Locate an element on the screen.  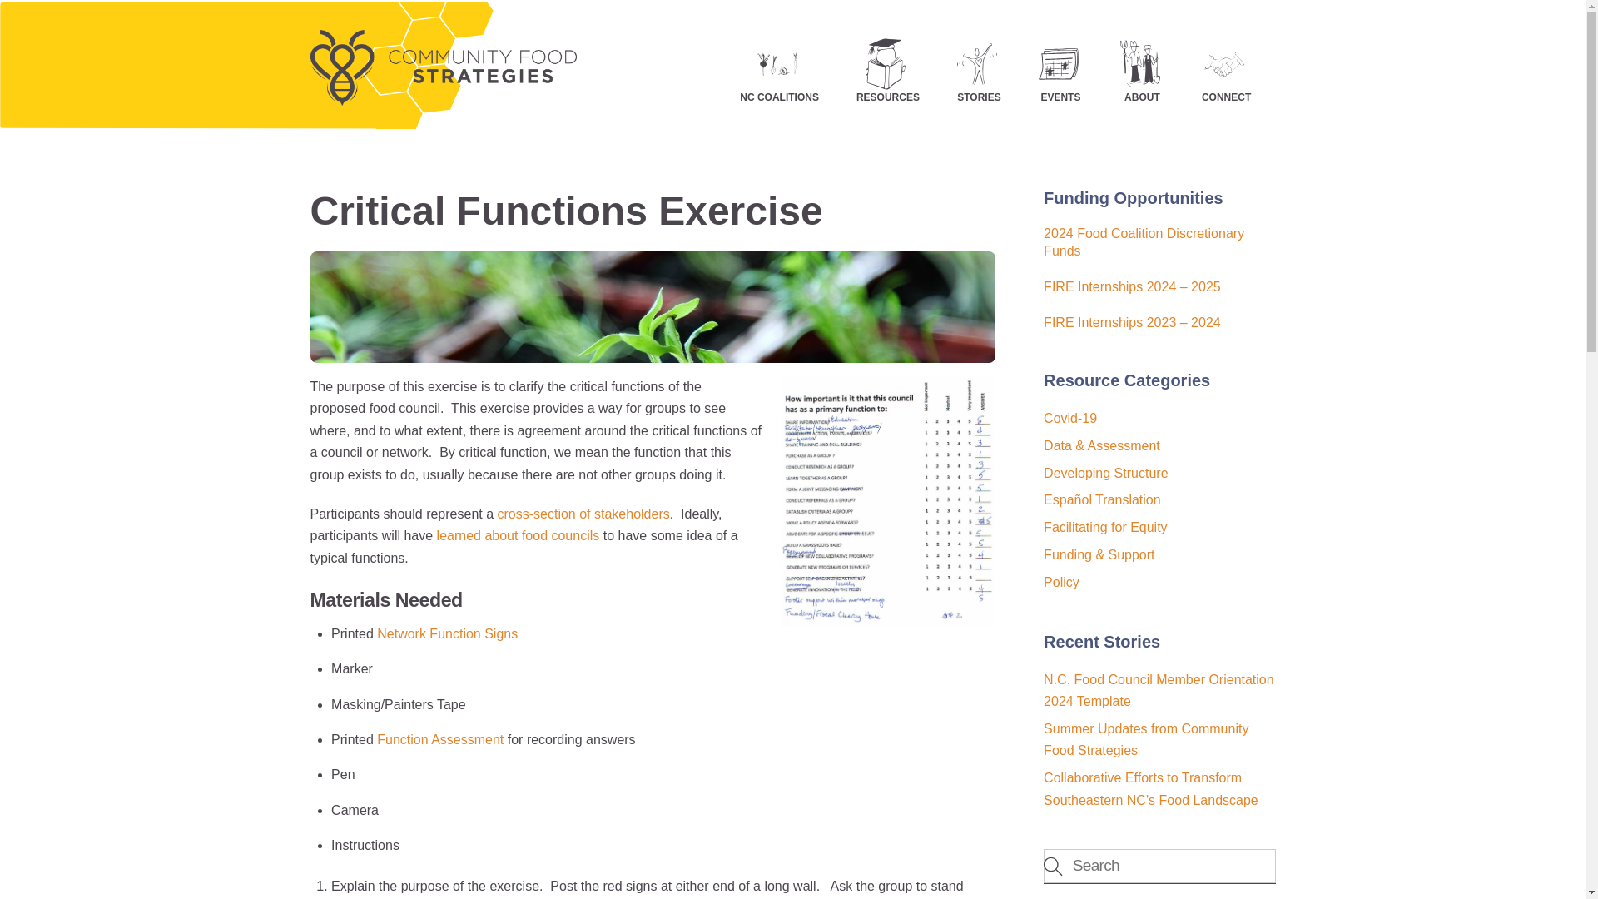
cross-section of stakeholders is located at coordinates (1069, 418).